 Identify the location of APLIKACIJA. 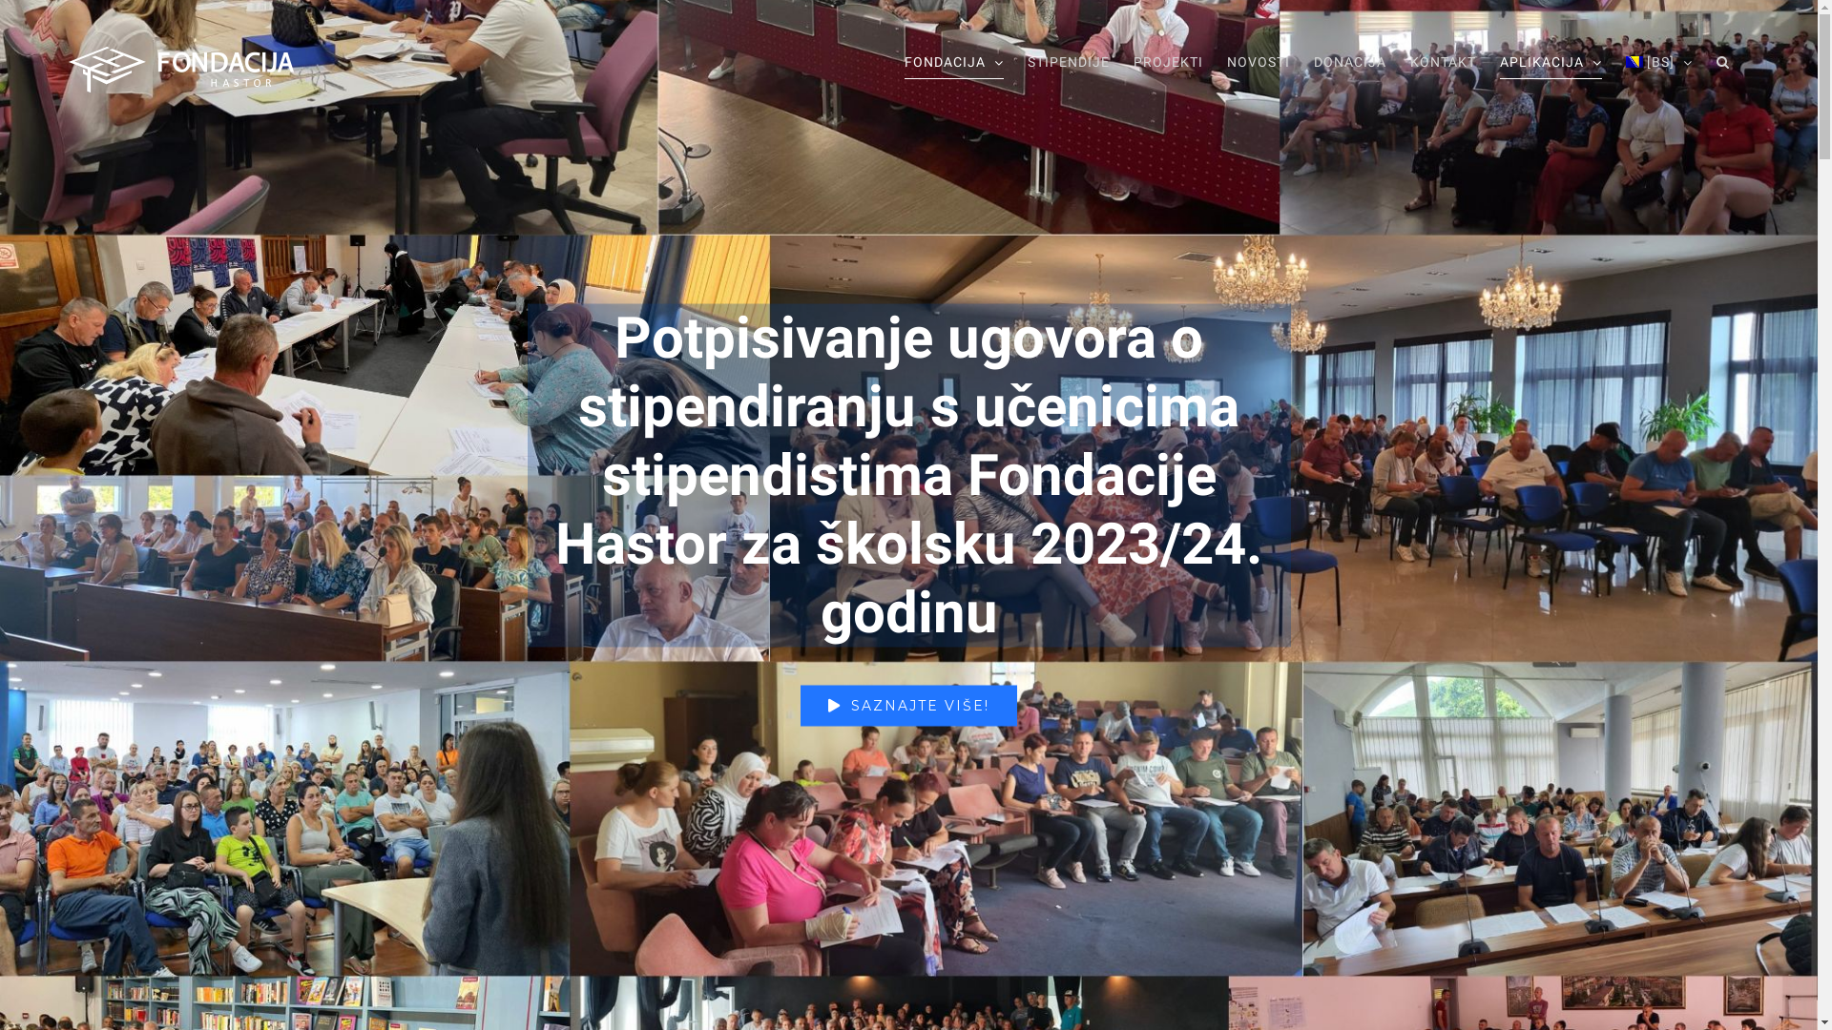
(1551, 62).